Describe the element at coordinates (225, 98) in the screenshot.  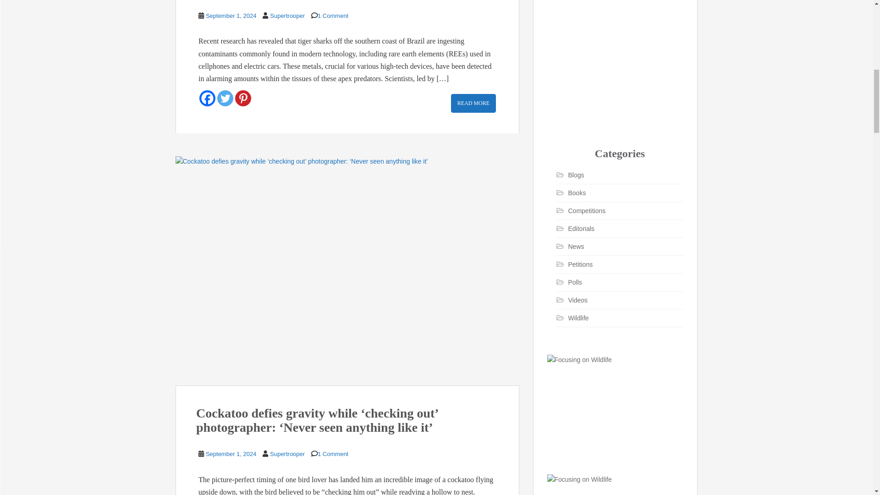
I see `Twitter` at that location.